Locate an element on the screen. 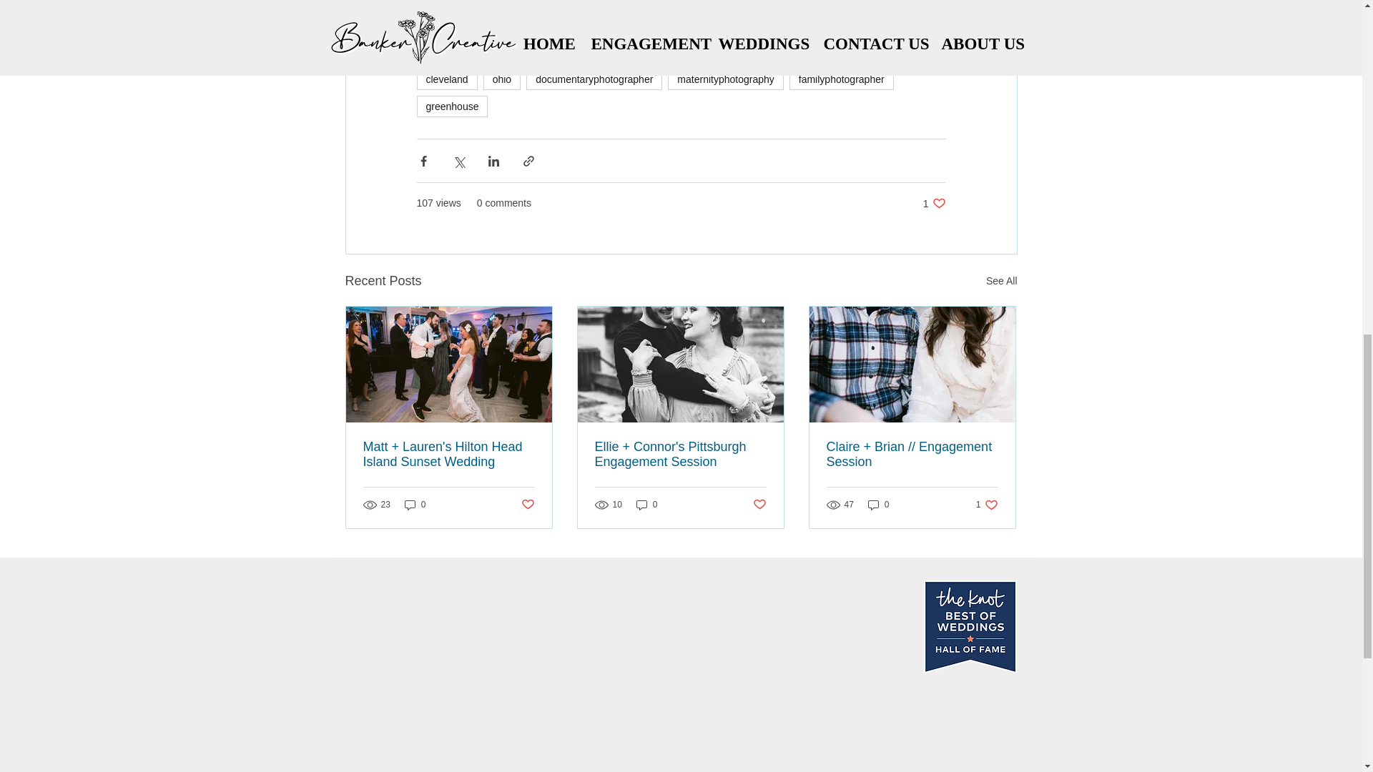  lifestylephotographer is located at coordinates (599, 51).